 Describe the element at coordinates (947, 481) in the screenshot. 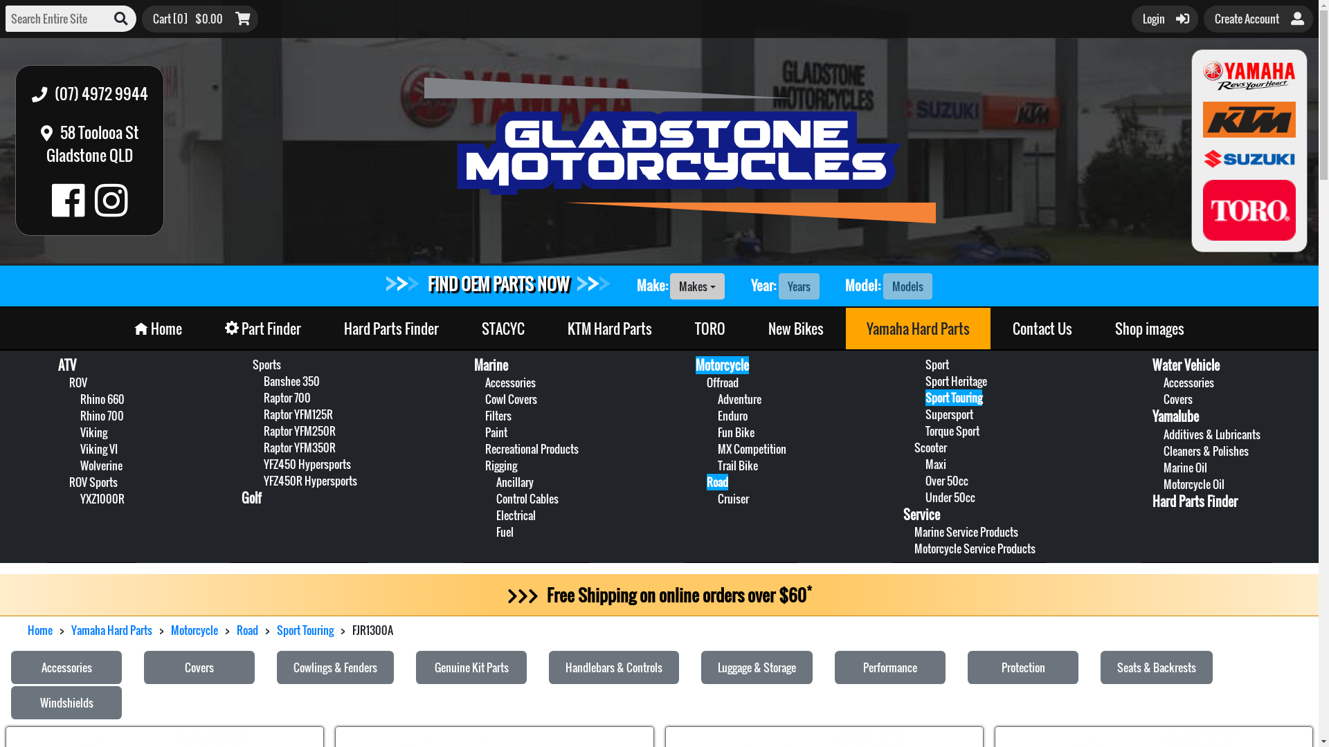

I see `Over 50cc` at that location.